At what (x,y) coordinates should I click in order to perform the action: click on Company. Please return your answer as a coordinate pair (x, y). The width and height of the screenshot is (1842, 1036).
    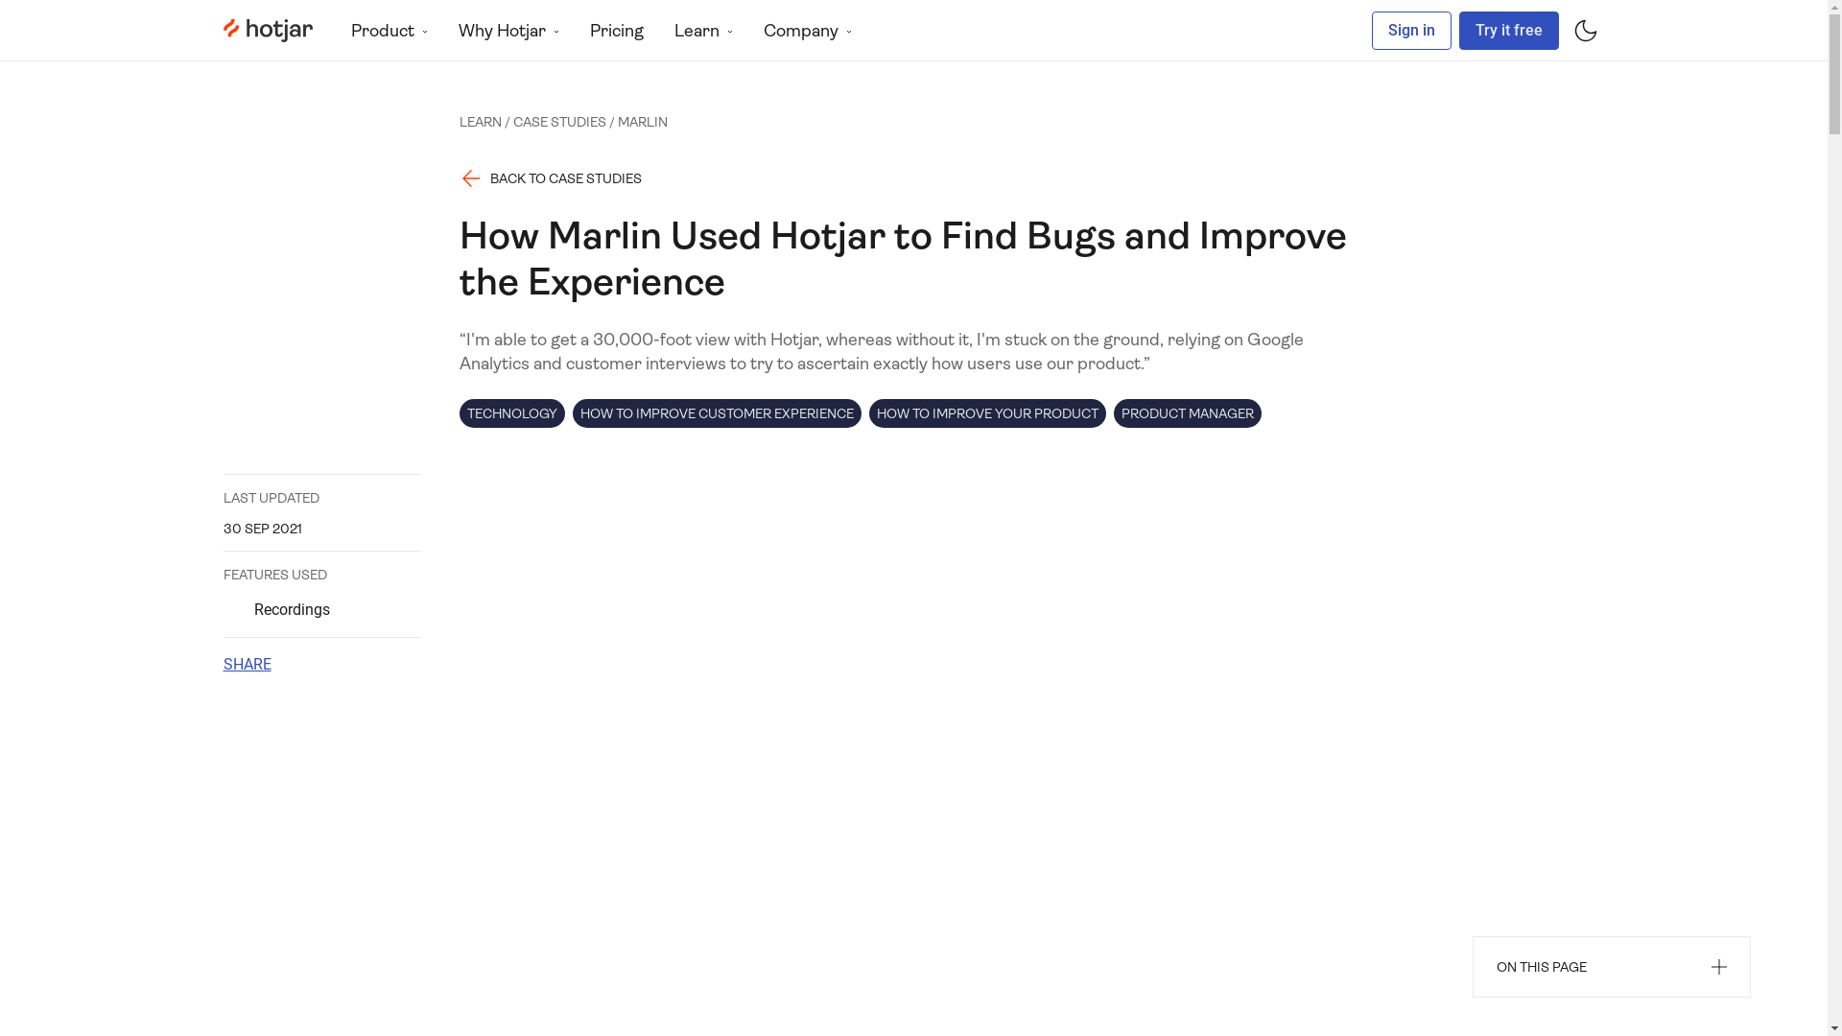
    Looking at the image, I should click on (808, 31).